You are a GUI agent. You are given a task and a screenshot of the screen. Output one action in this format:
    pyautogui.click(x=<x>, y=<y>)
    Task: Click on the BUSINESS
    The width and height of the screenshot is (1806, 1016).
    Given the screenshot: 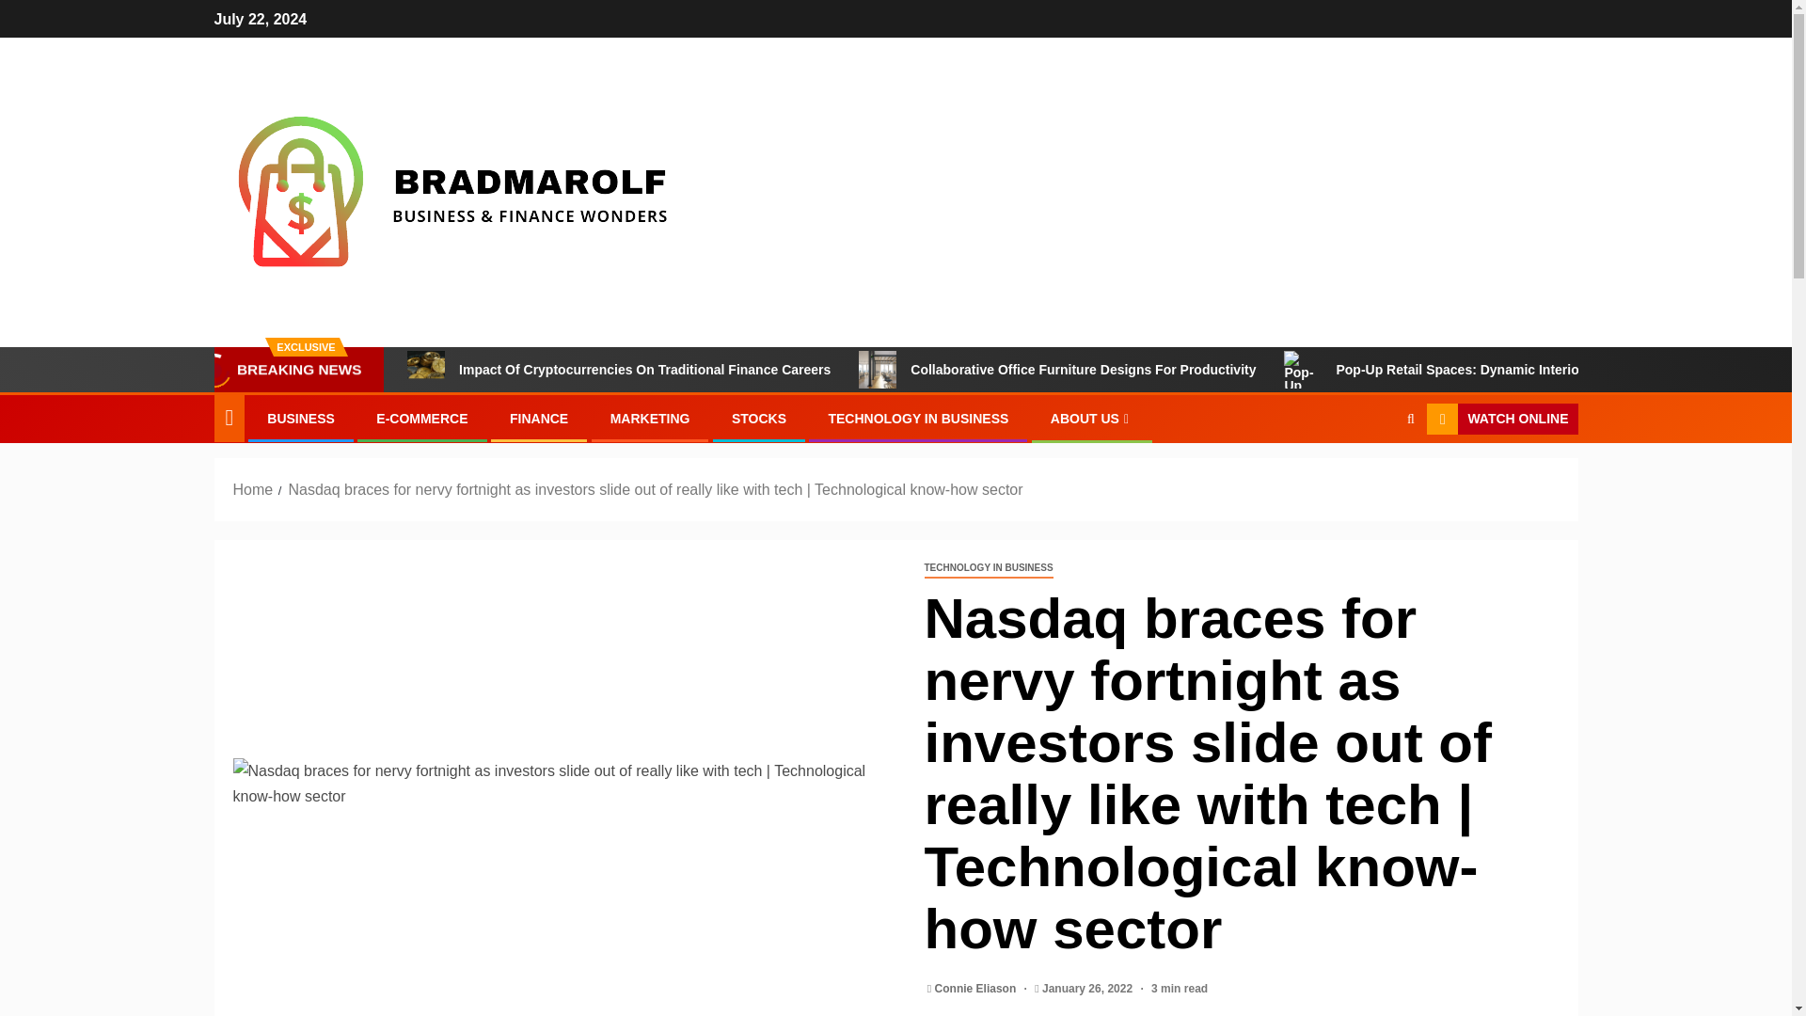 What is the action you would take?
    pyautogui.click(x=301, y=418)
    